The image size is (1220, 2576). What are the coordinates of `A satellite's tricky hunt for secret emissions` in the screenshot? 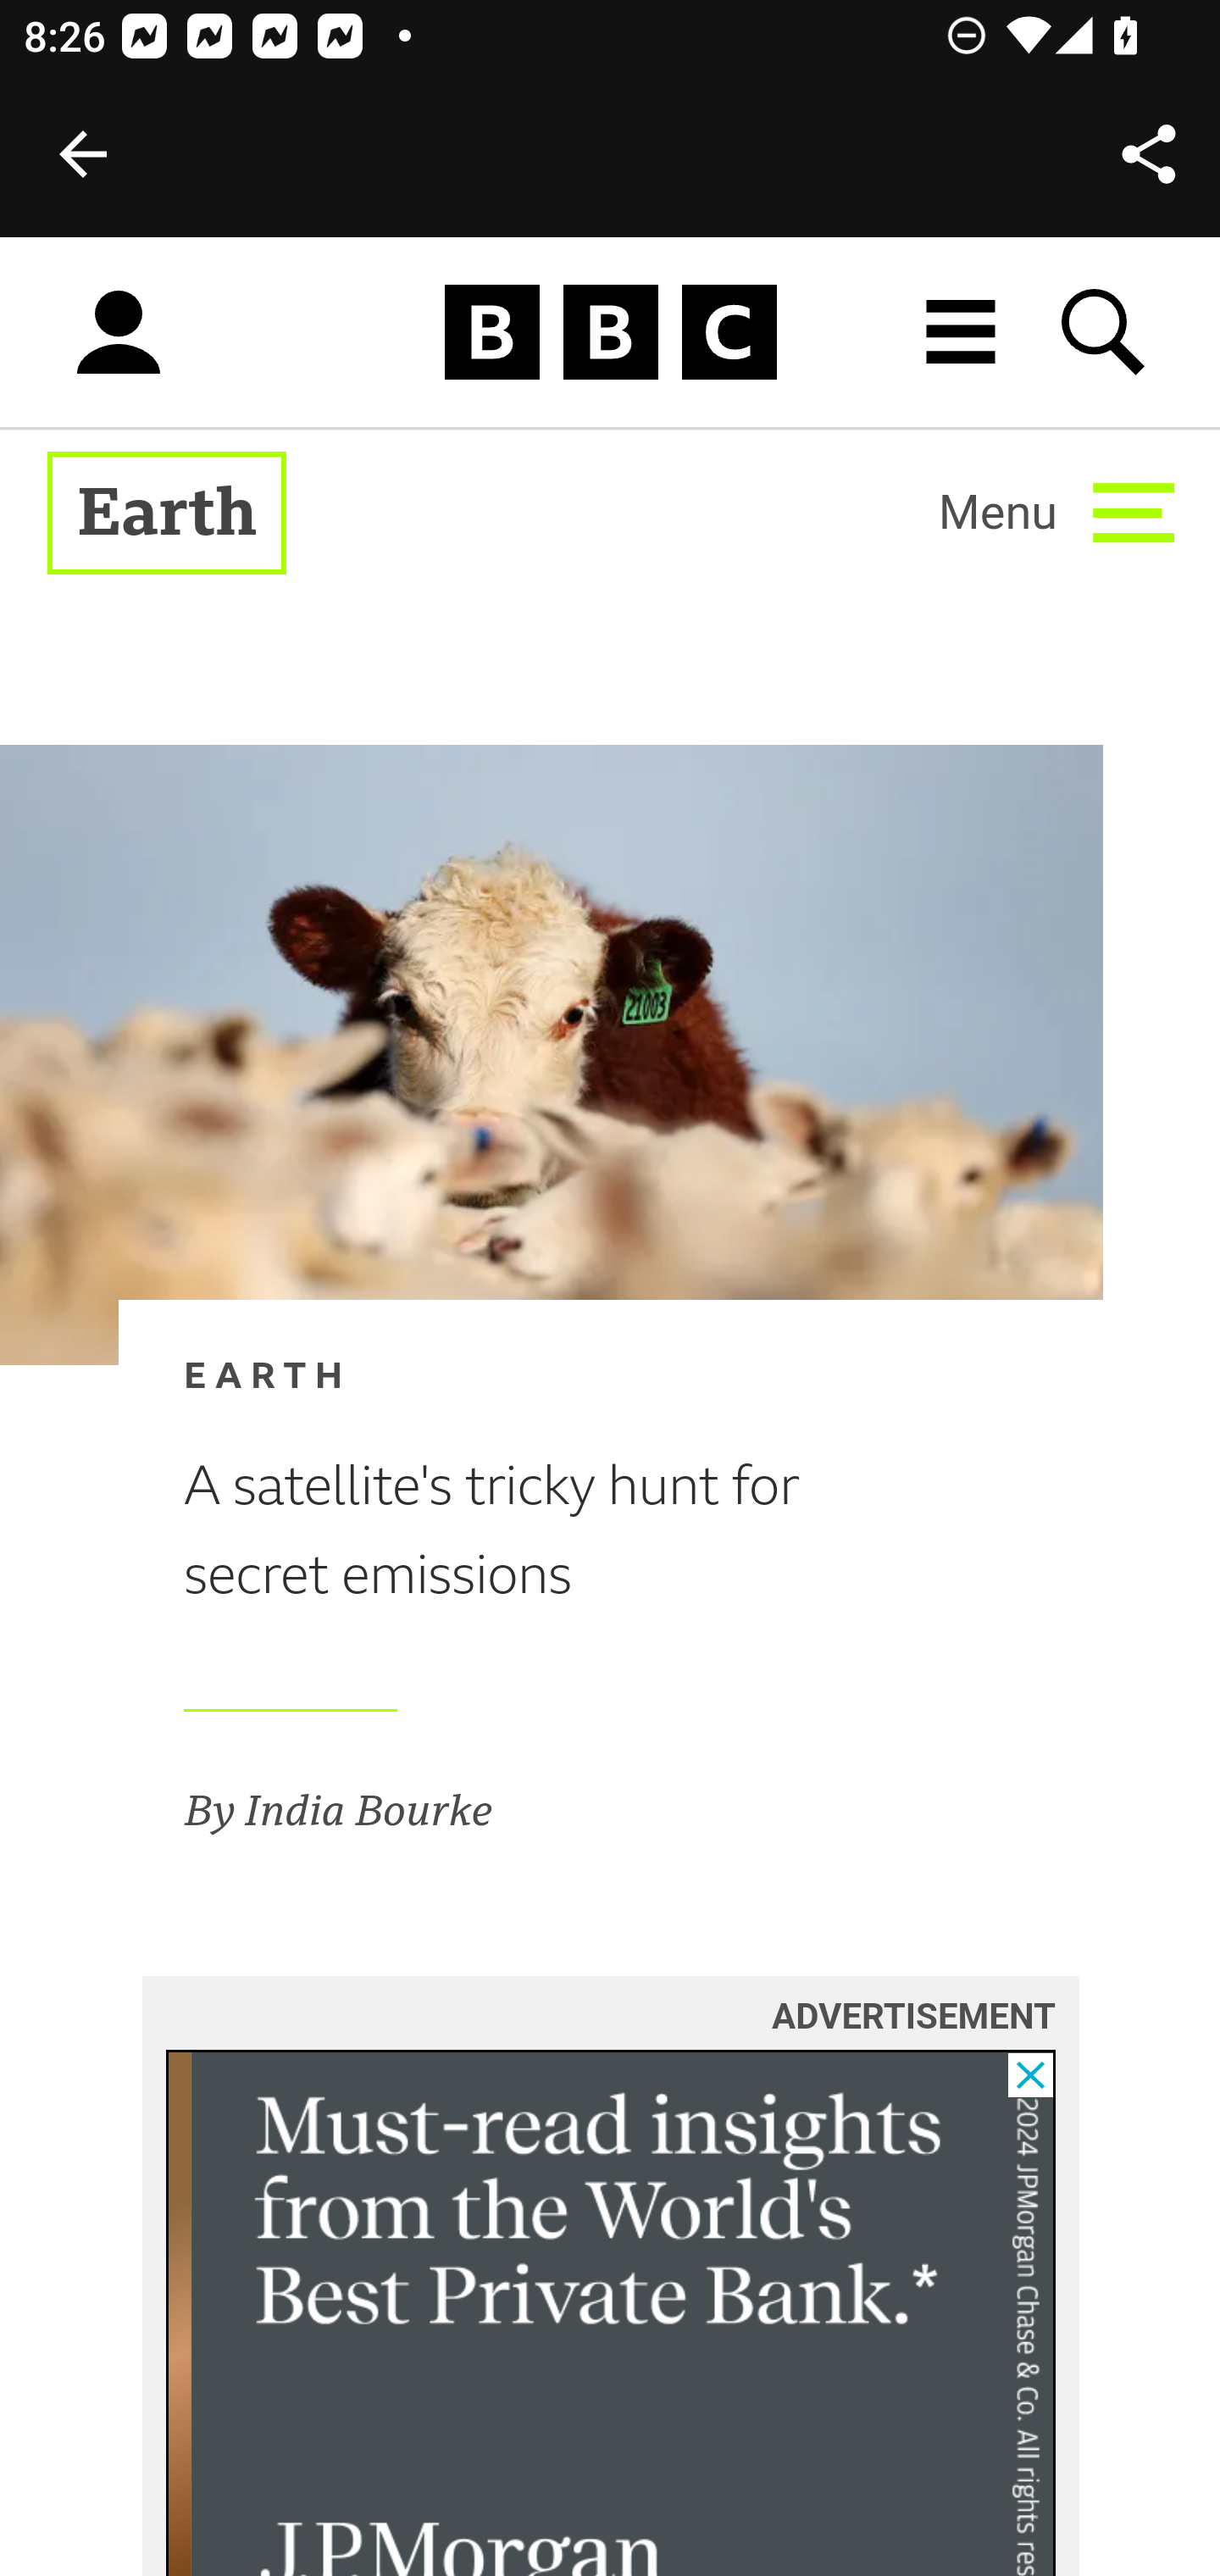 It's located at (557, 1532).